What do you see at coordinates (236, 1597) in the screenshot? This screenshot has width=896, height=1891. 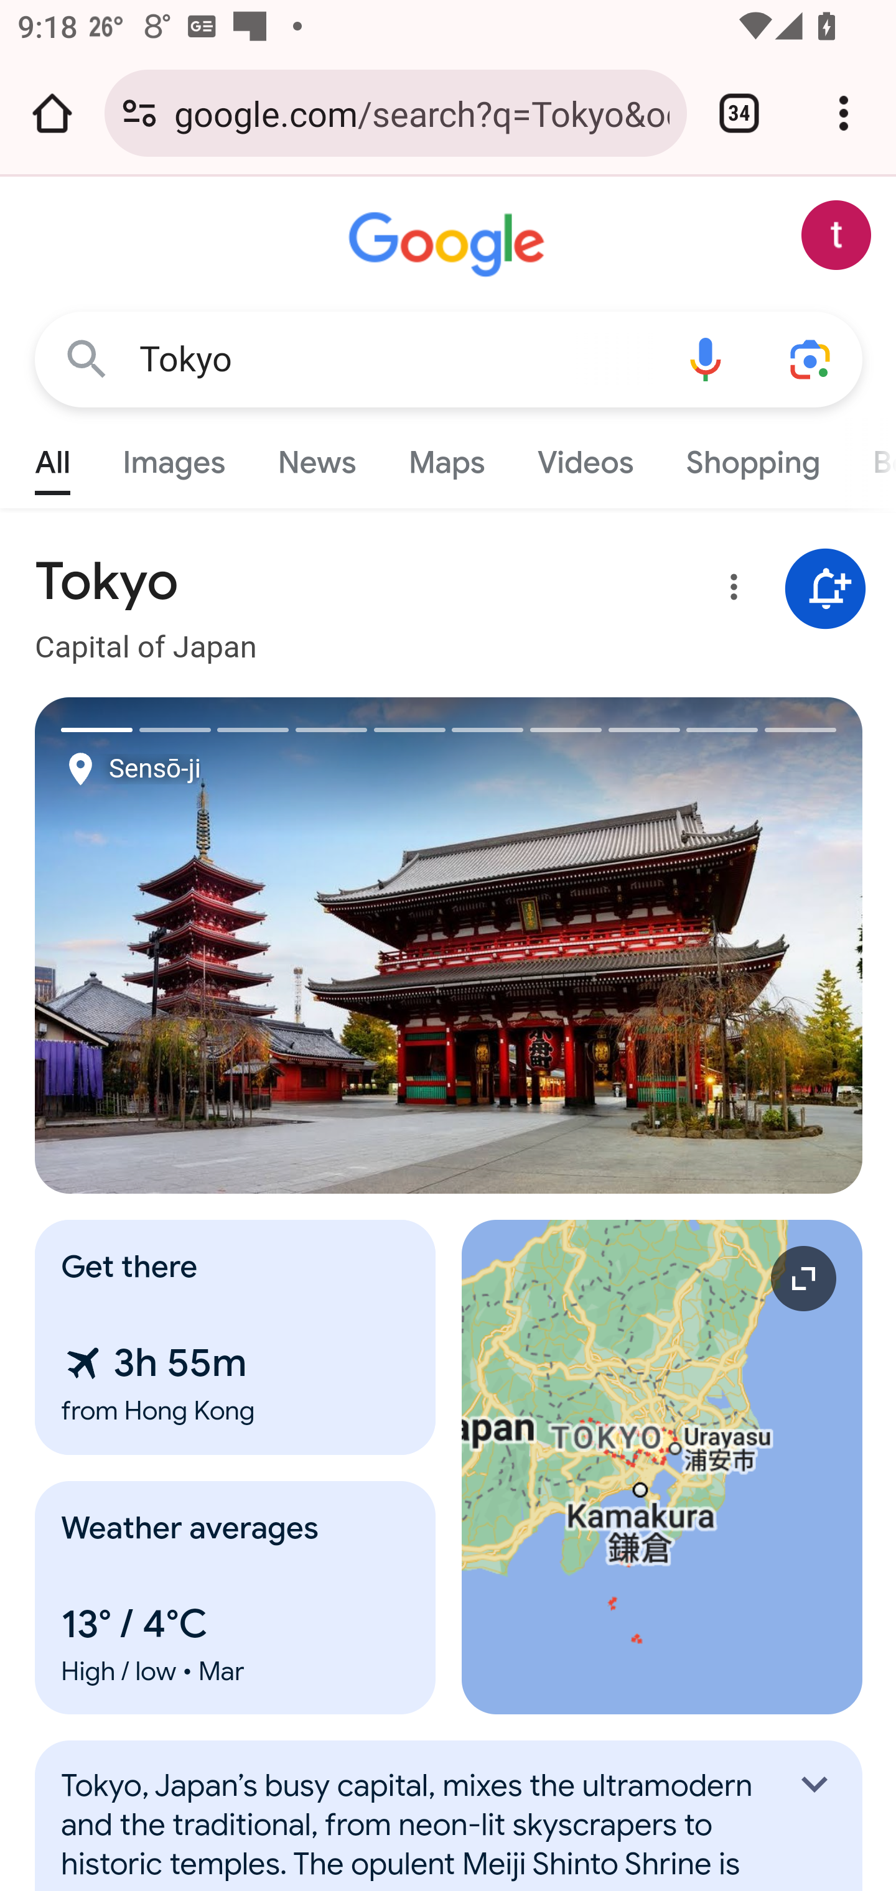 I see `Weather averages 13° / 4°C High / low • Mar` at bounding box center [236, 1597].